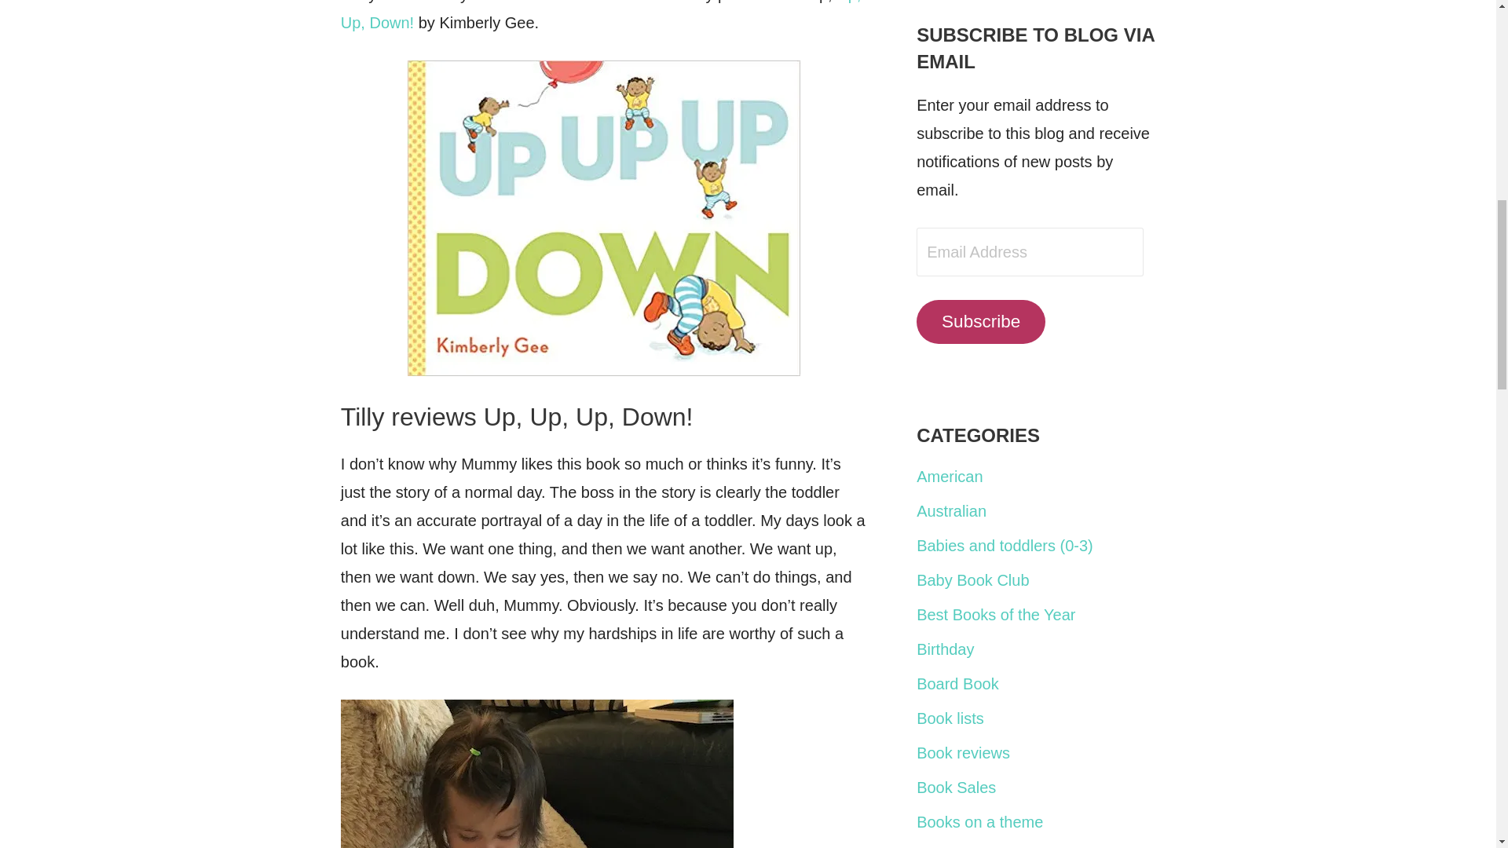 The height and width of the screenshot is (848, 1508). What do you see at coordinates (980, 322) in the screenshot?
I see `Subscribe` at bounding box center [980, 322].